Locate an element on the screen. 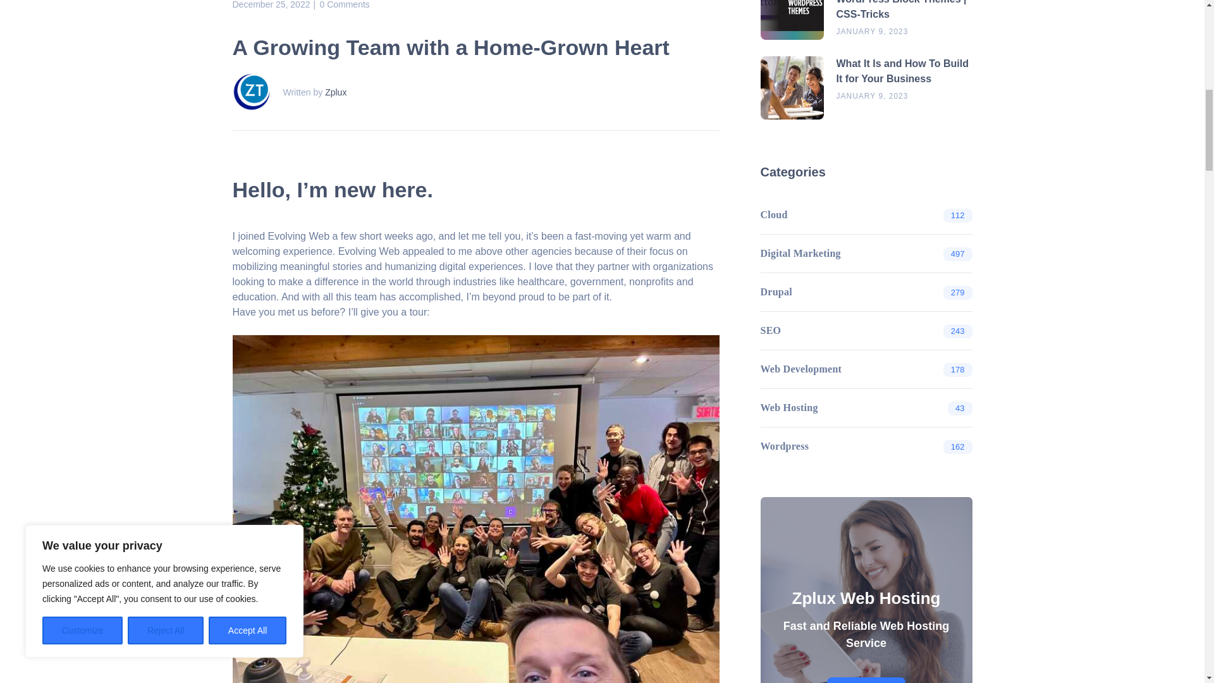  View all posts by Zplux is located at coordinates (335, 92).